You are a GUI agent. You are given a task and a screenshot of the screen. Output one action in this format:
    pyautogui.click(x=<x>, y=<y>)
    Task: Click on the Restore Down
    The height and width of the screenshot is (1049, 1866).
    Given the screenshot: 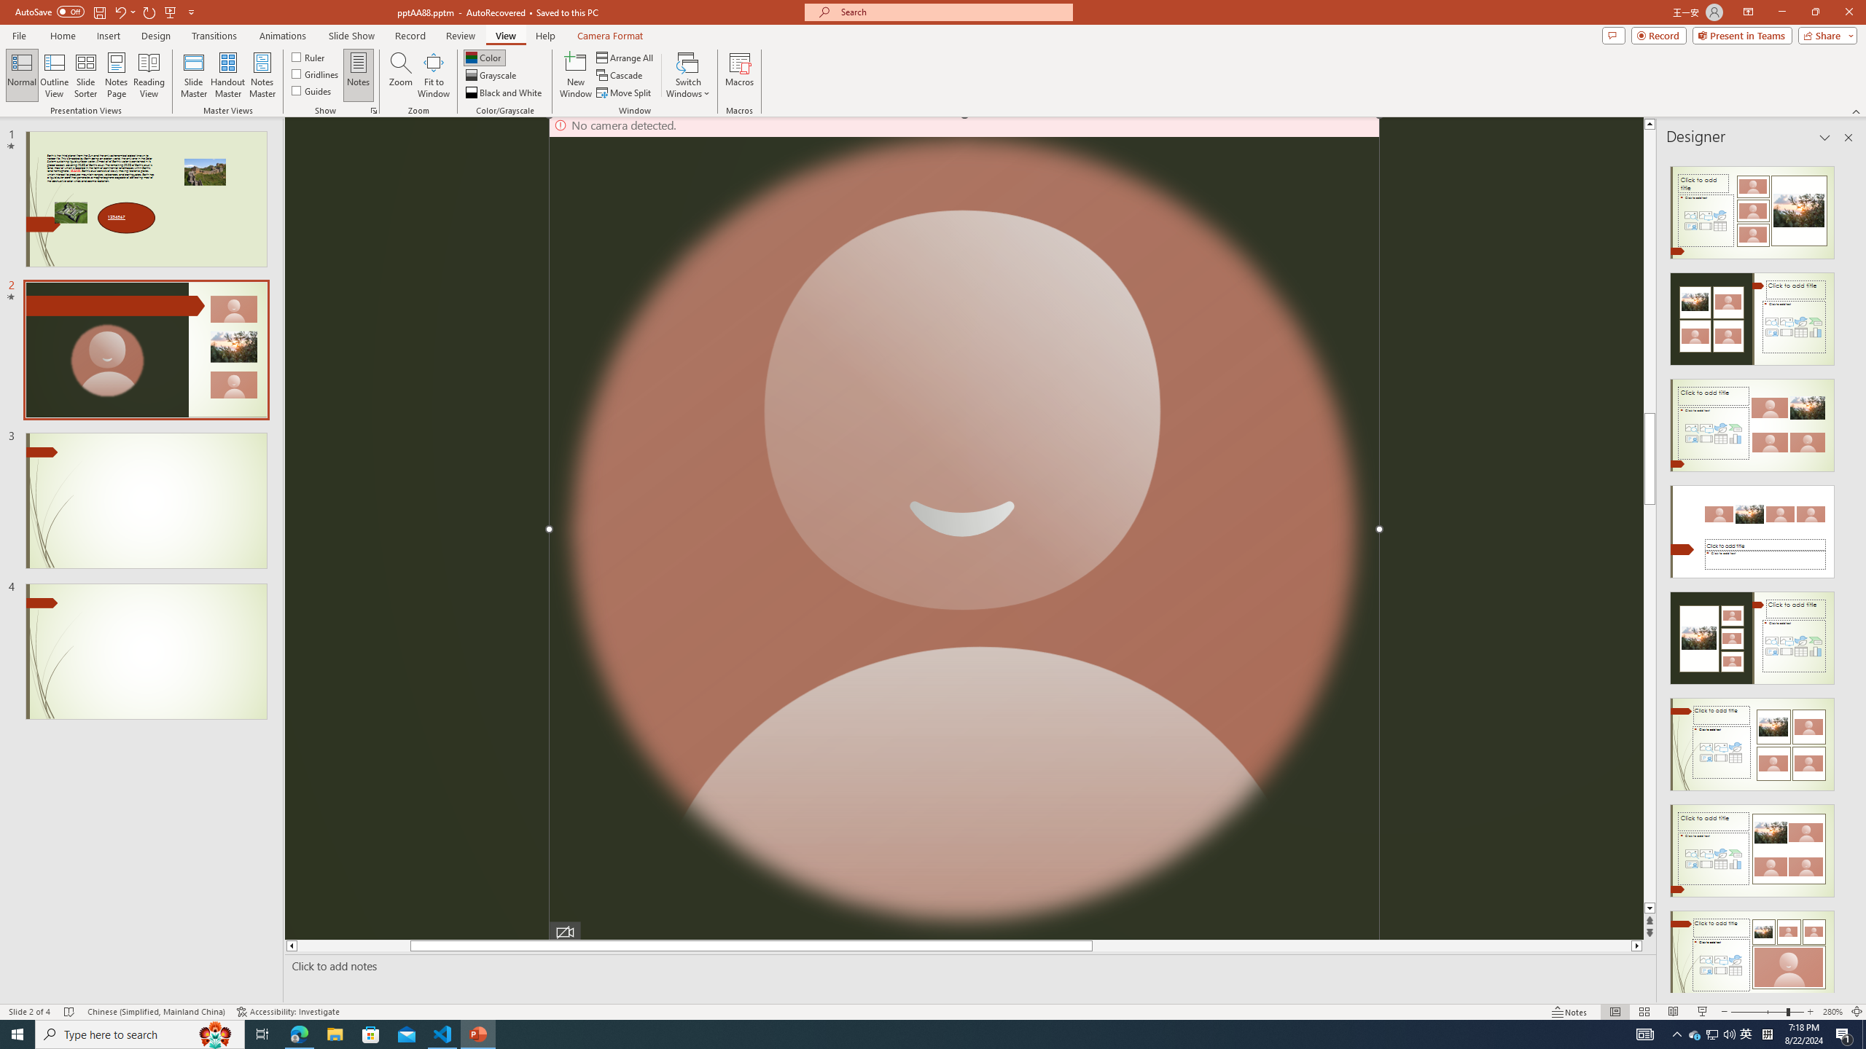 What is the action you would take?
    pyautogui.click(x=1815, y=12)
    